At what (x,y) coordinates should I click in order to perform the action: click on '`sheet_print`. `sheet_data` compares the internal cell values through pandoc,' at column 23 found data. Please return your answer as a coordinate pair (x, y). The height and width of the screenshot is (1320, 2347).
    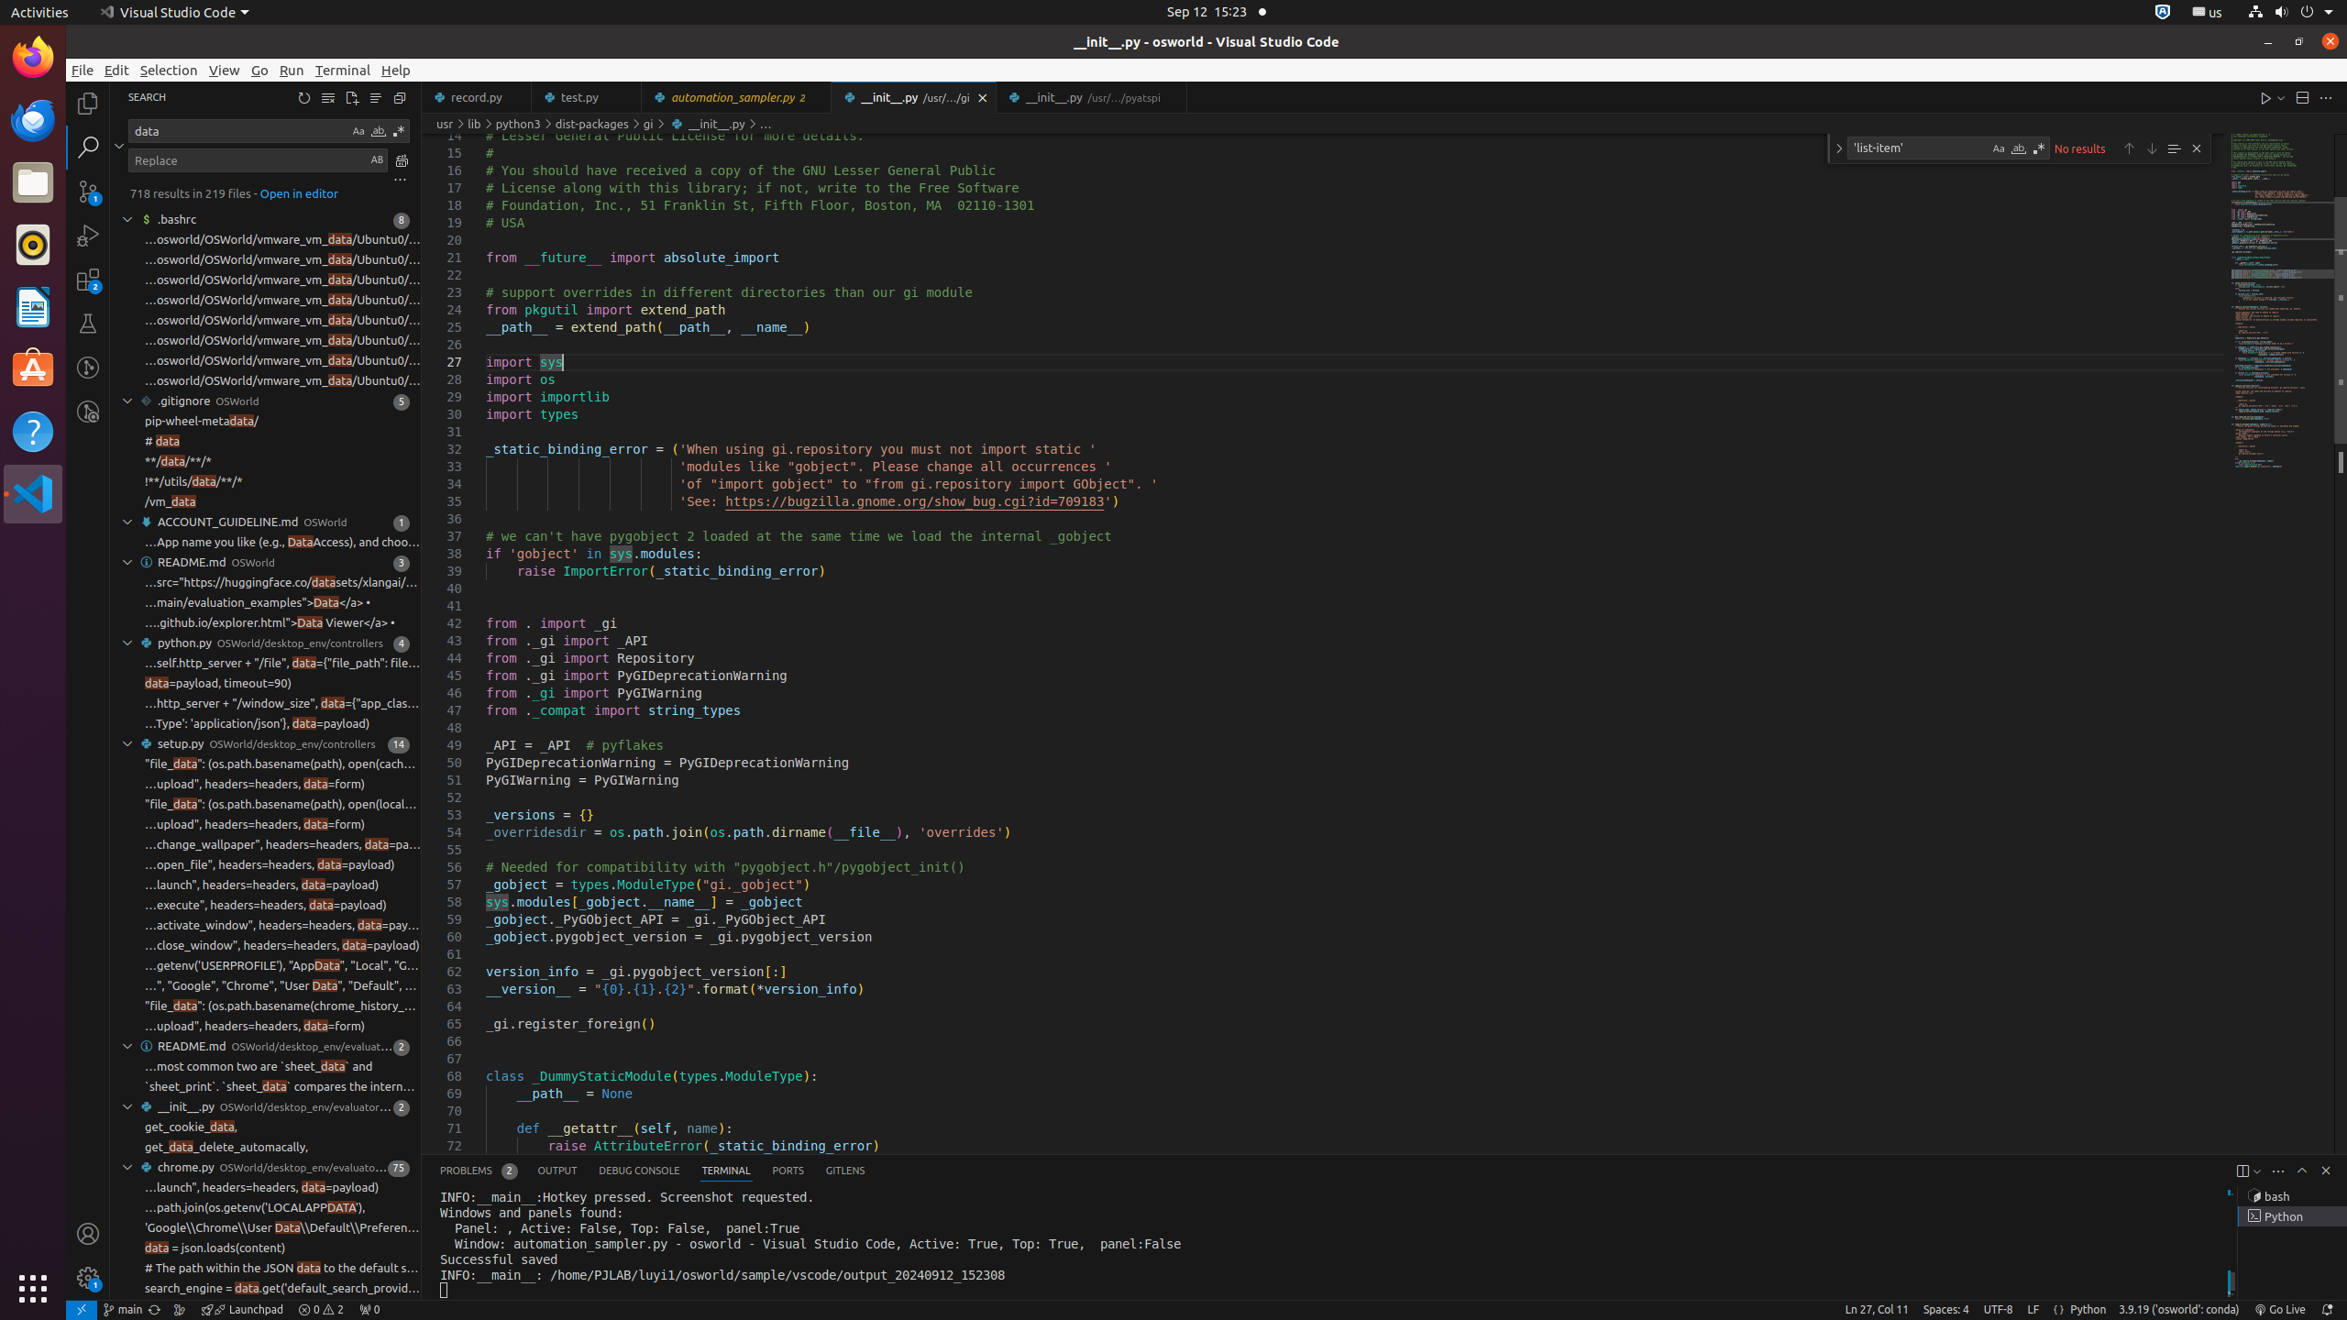
    Looking at the image, I should click on (266, 1087).